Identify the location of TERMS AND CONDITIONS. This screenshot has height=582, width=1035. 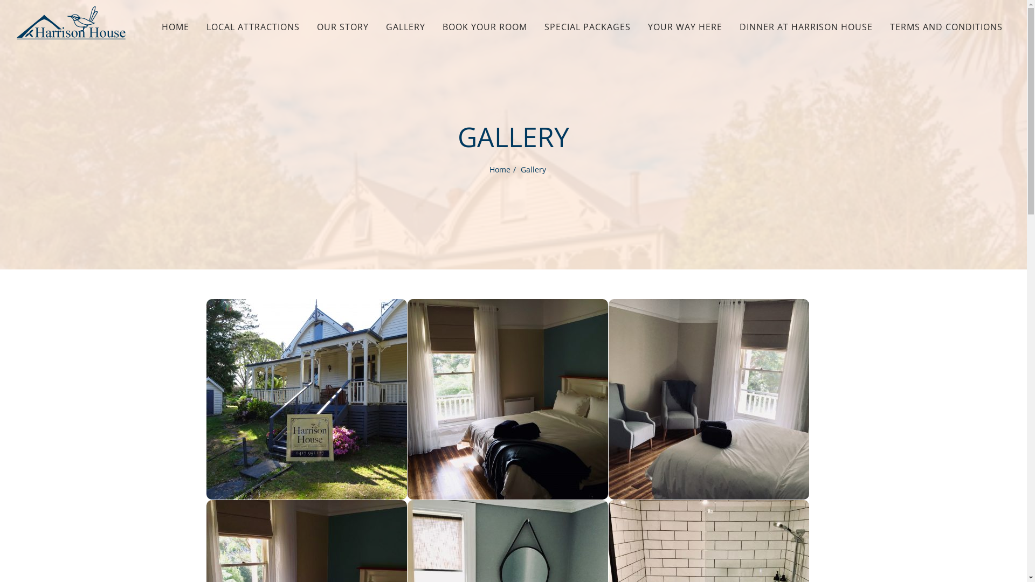
(947, 27).